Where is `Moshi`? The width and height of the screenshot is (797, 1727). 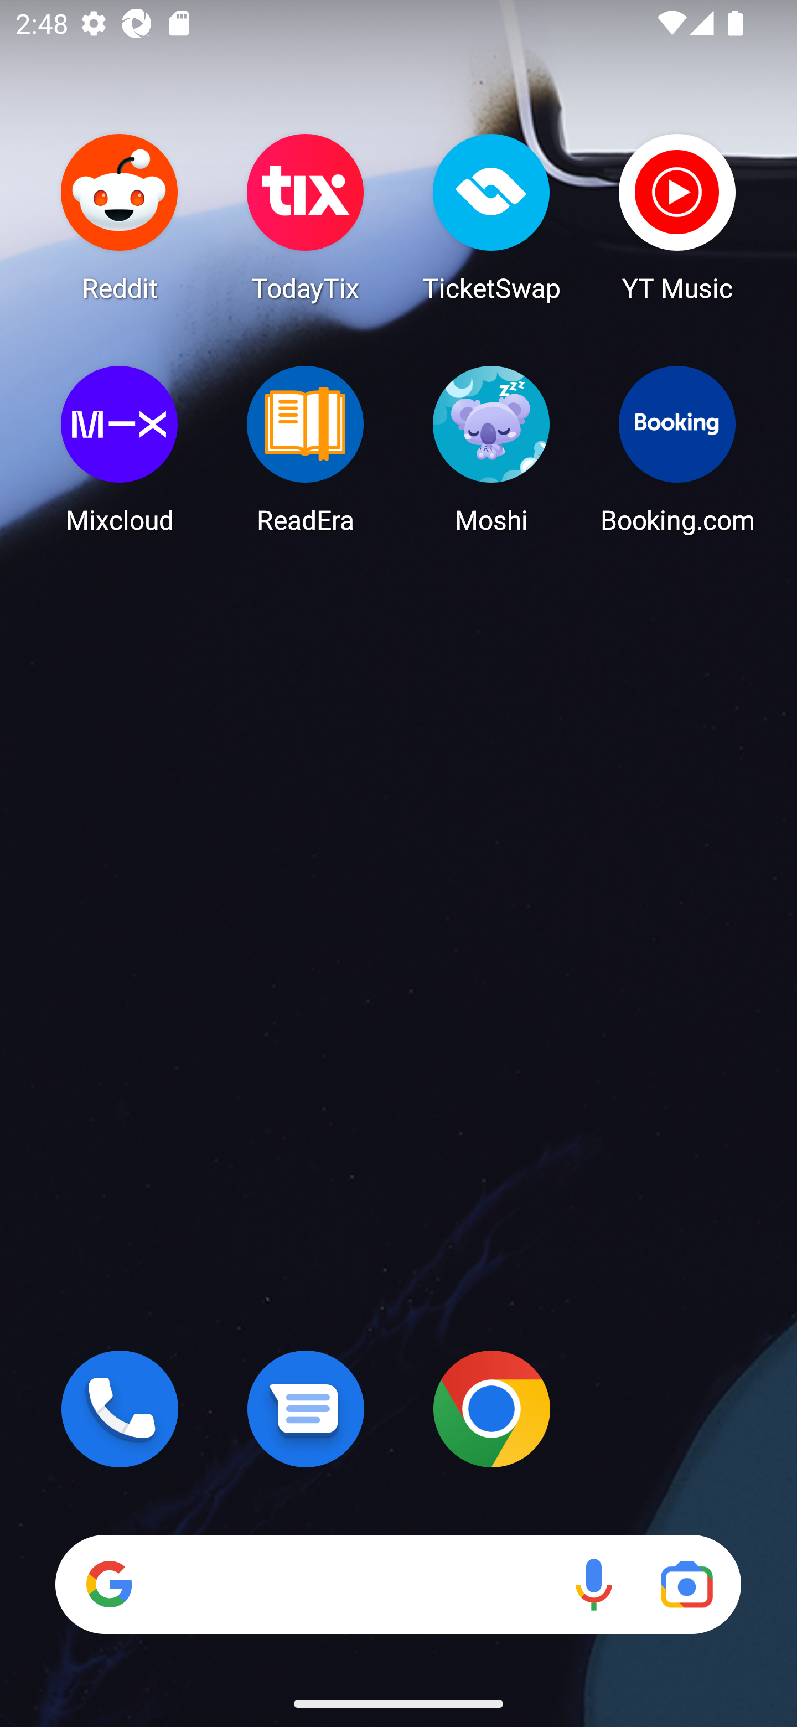 Moshi is located at coordinates (491, 449).